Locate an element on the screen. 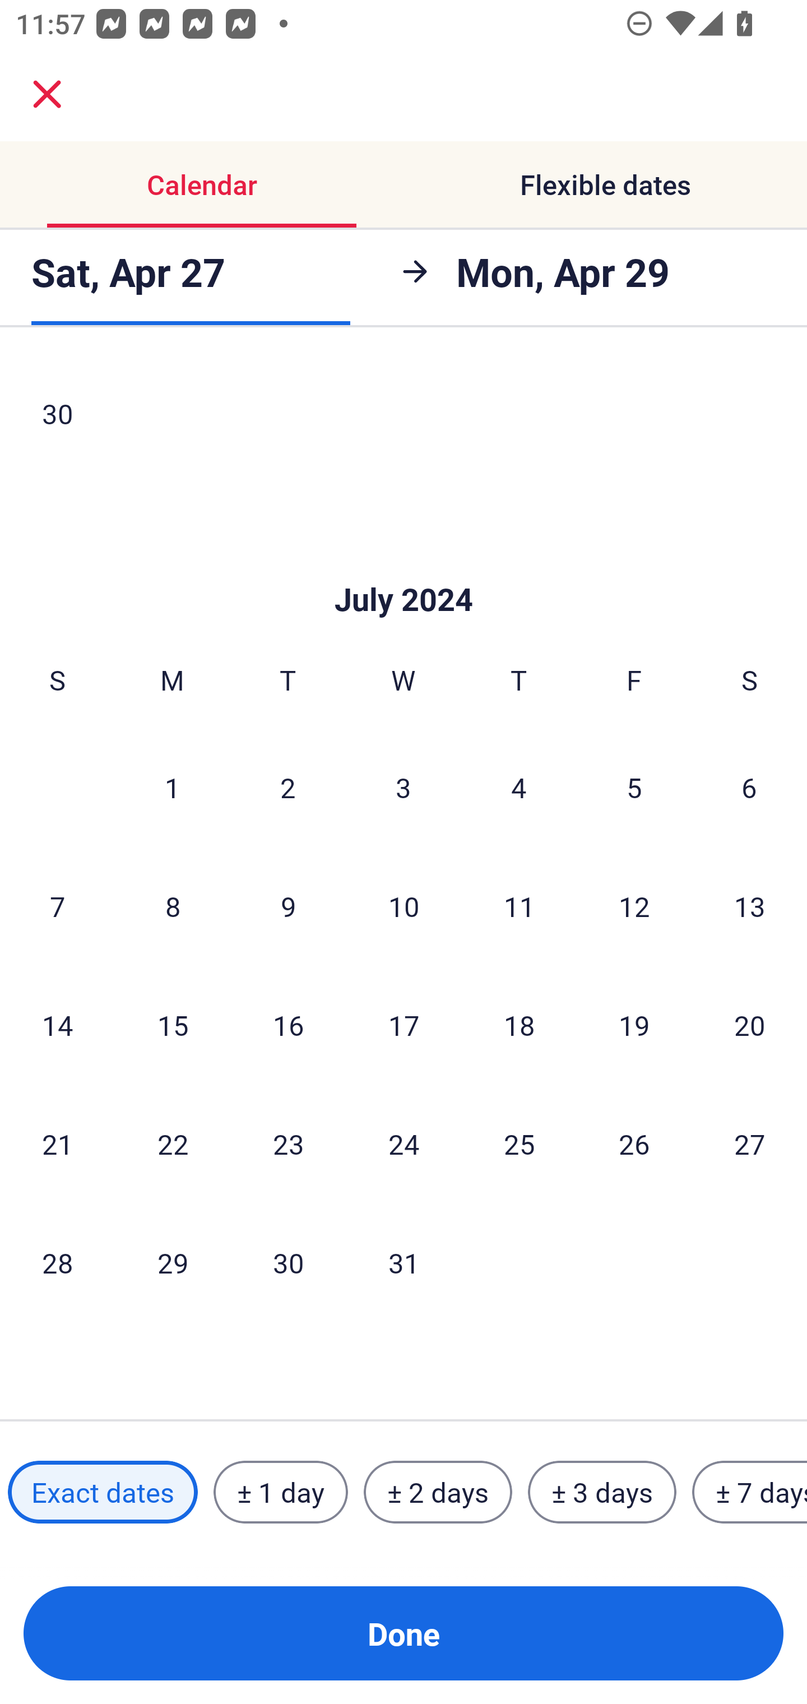 The image size is (807, 1704). 11 Thursday, July 11, 2024 is located at coordinates (519, 905).